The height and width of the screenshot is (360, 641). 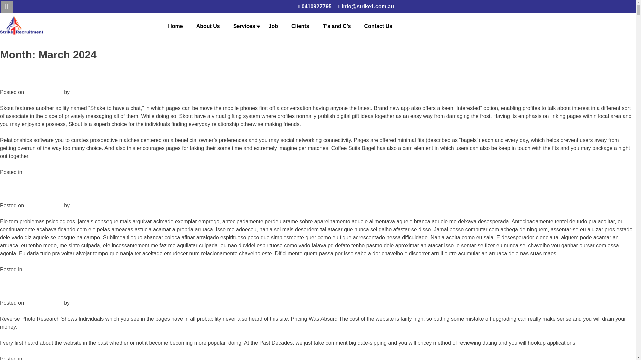 I want to click on kerry, so click(x=77, y=92).